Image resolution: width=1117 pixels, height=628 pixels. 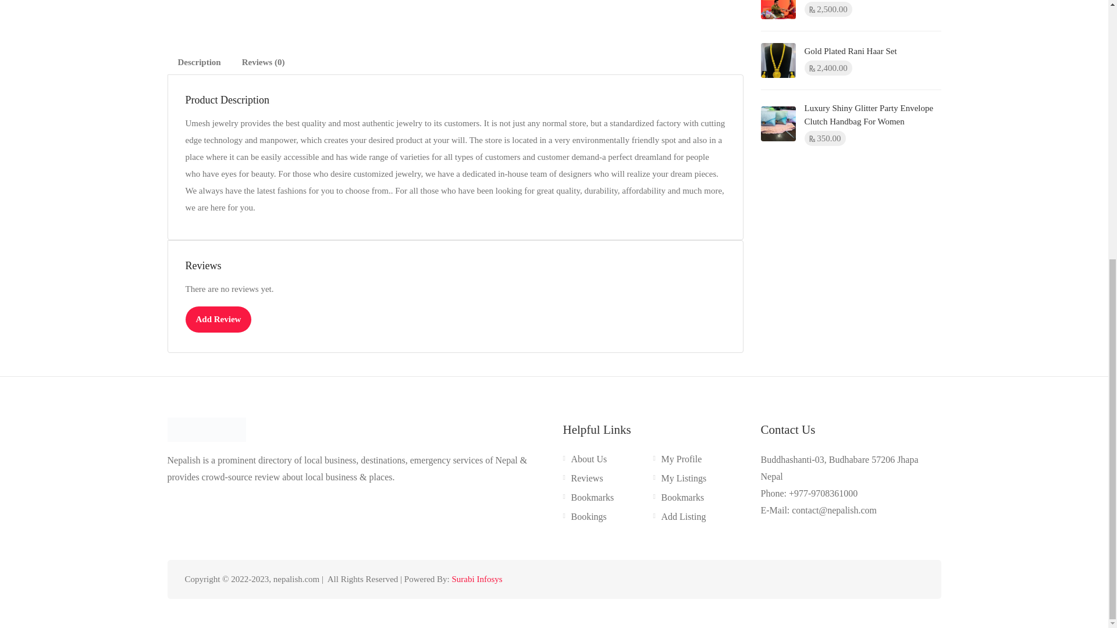 What do you see at coordinates (589, 499) in the screenshot?
I see `Bookmarks` at bounding box center [589, 499].